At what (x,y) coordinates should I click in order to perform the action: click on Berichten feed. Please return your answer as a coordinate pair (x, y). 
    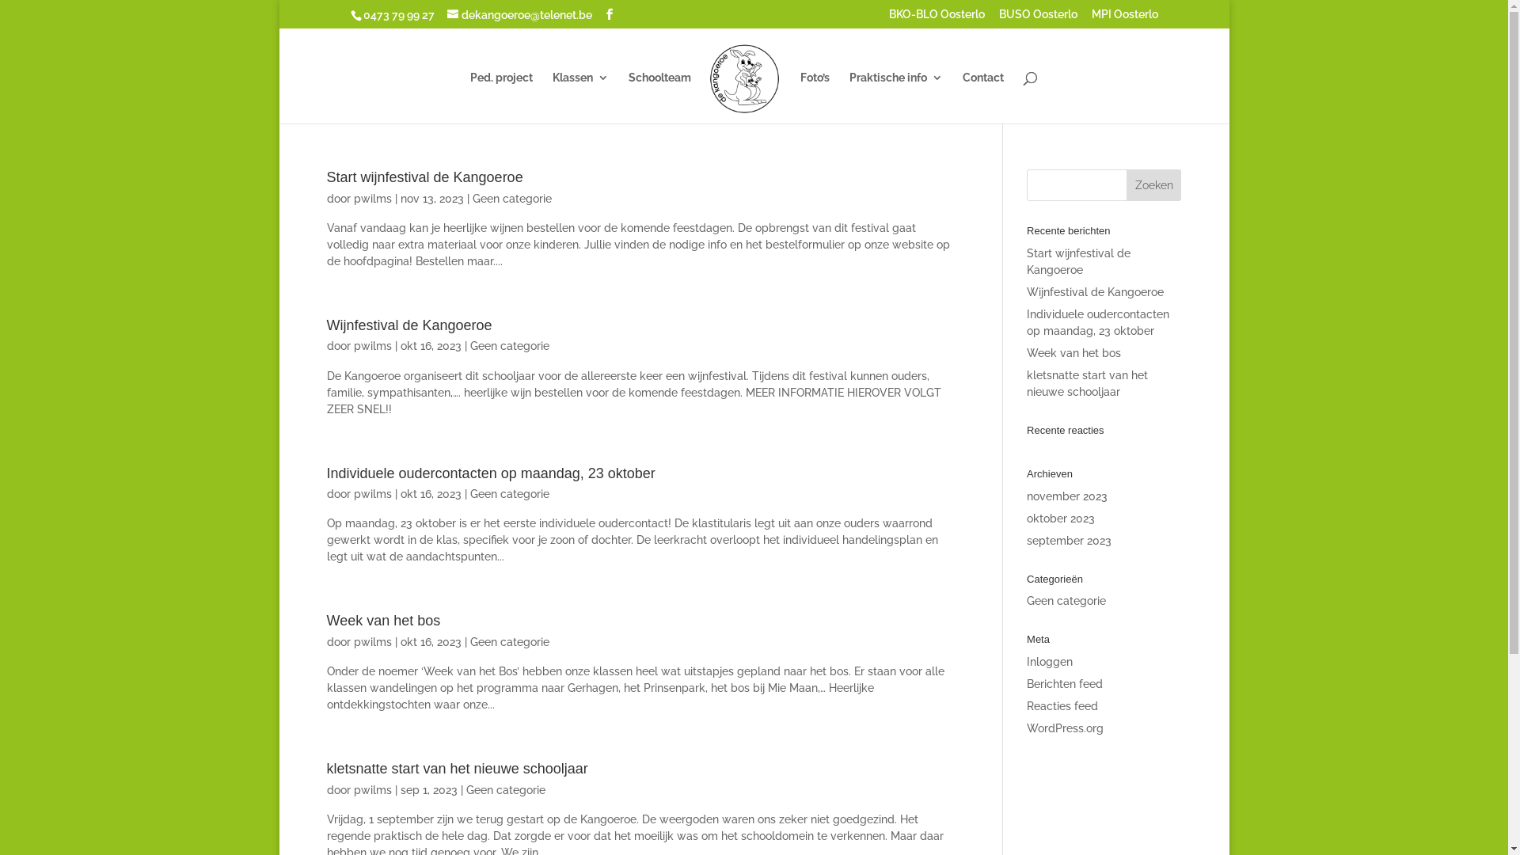
    Looking at the image, I should click on (1065, 684).